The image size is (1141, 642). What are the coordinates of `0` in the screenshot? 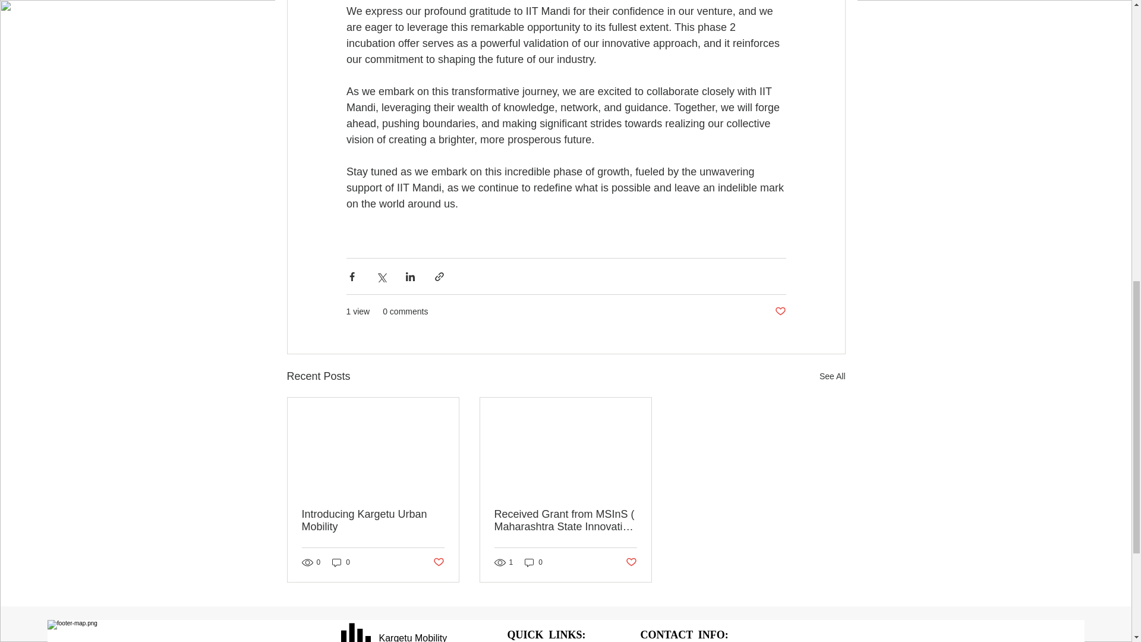 It's located at (534, 562).